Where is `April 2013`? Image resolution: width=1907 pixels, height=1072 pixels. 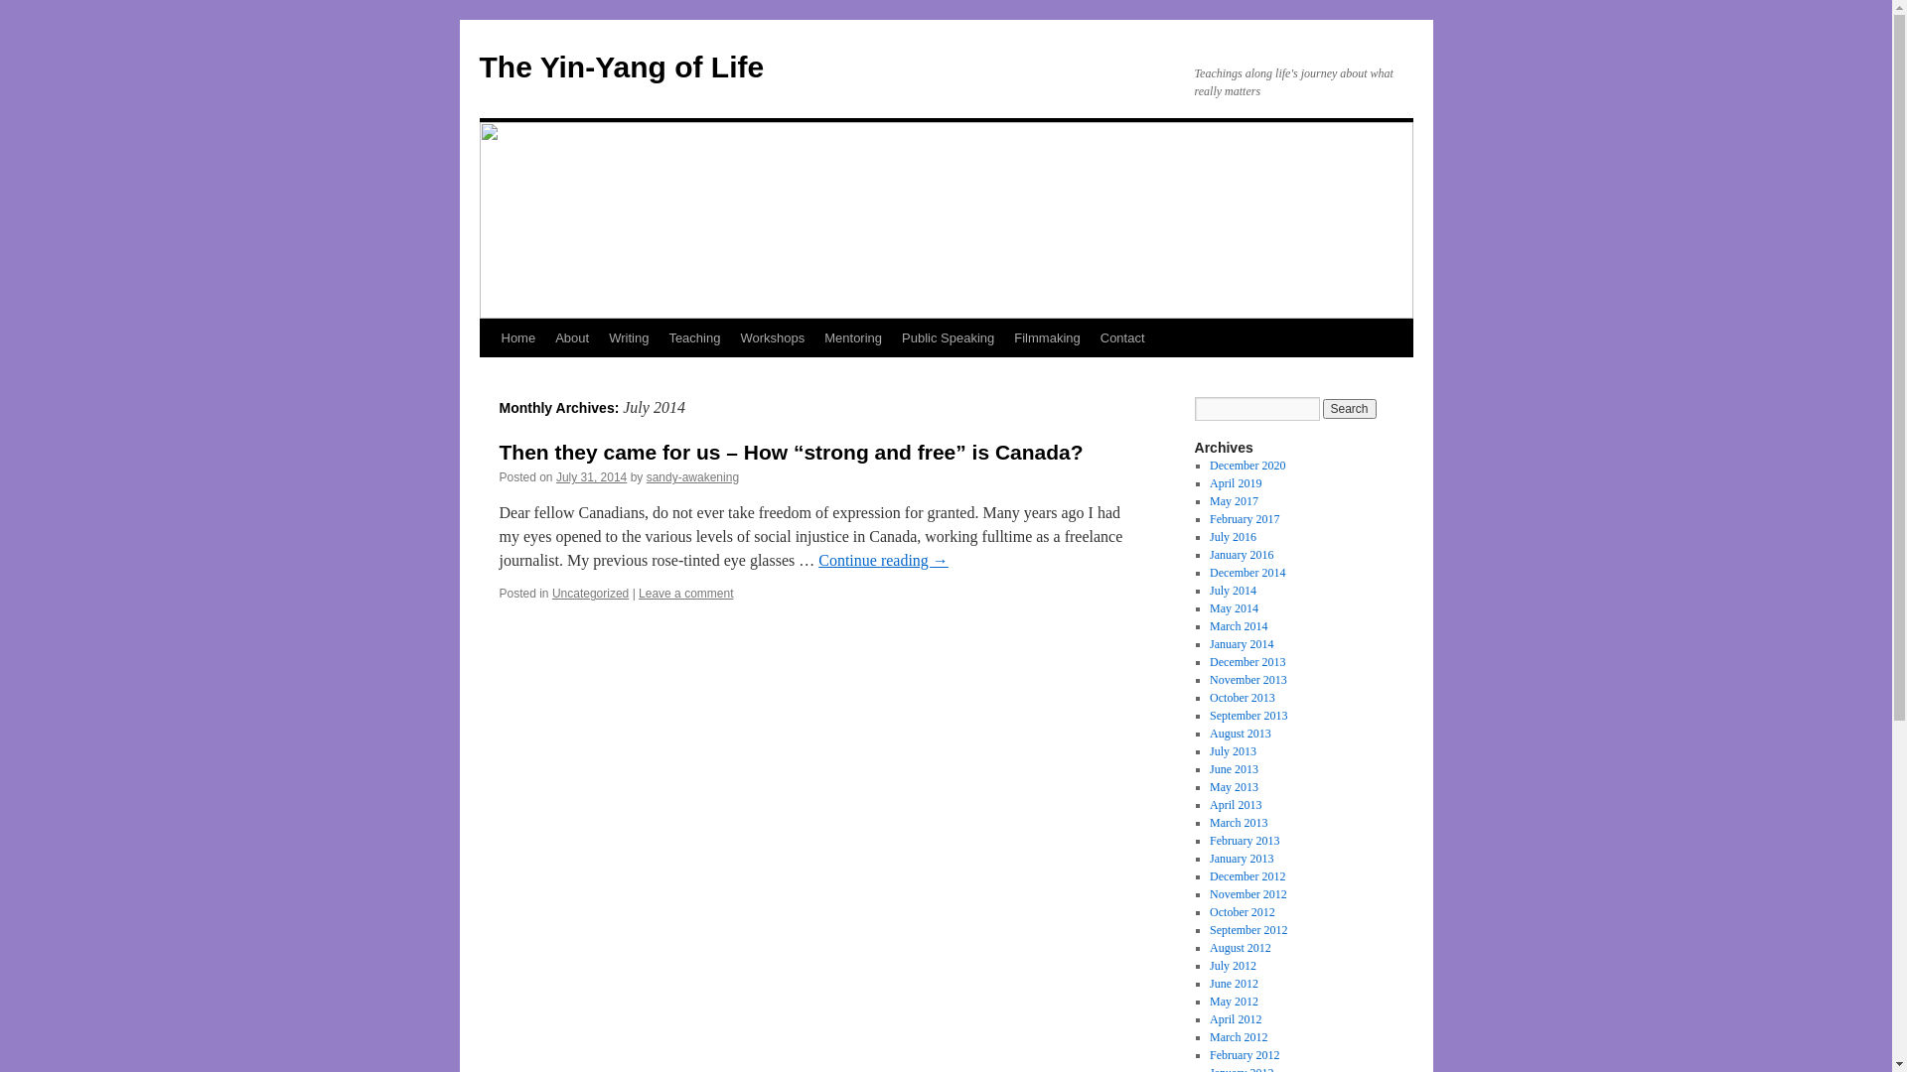
April 2013 is located at coordinates (1236, 805).